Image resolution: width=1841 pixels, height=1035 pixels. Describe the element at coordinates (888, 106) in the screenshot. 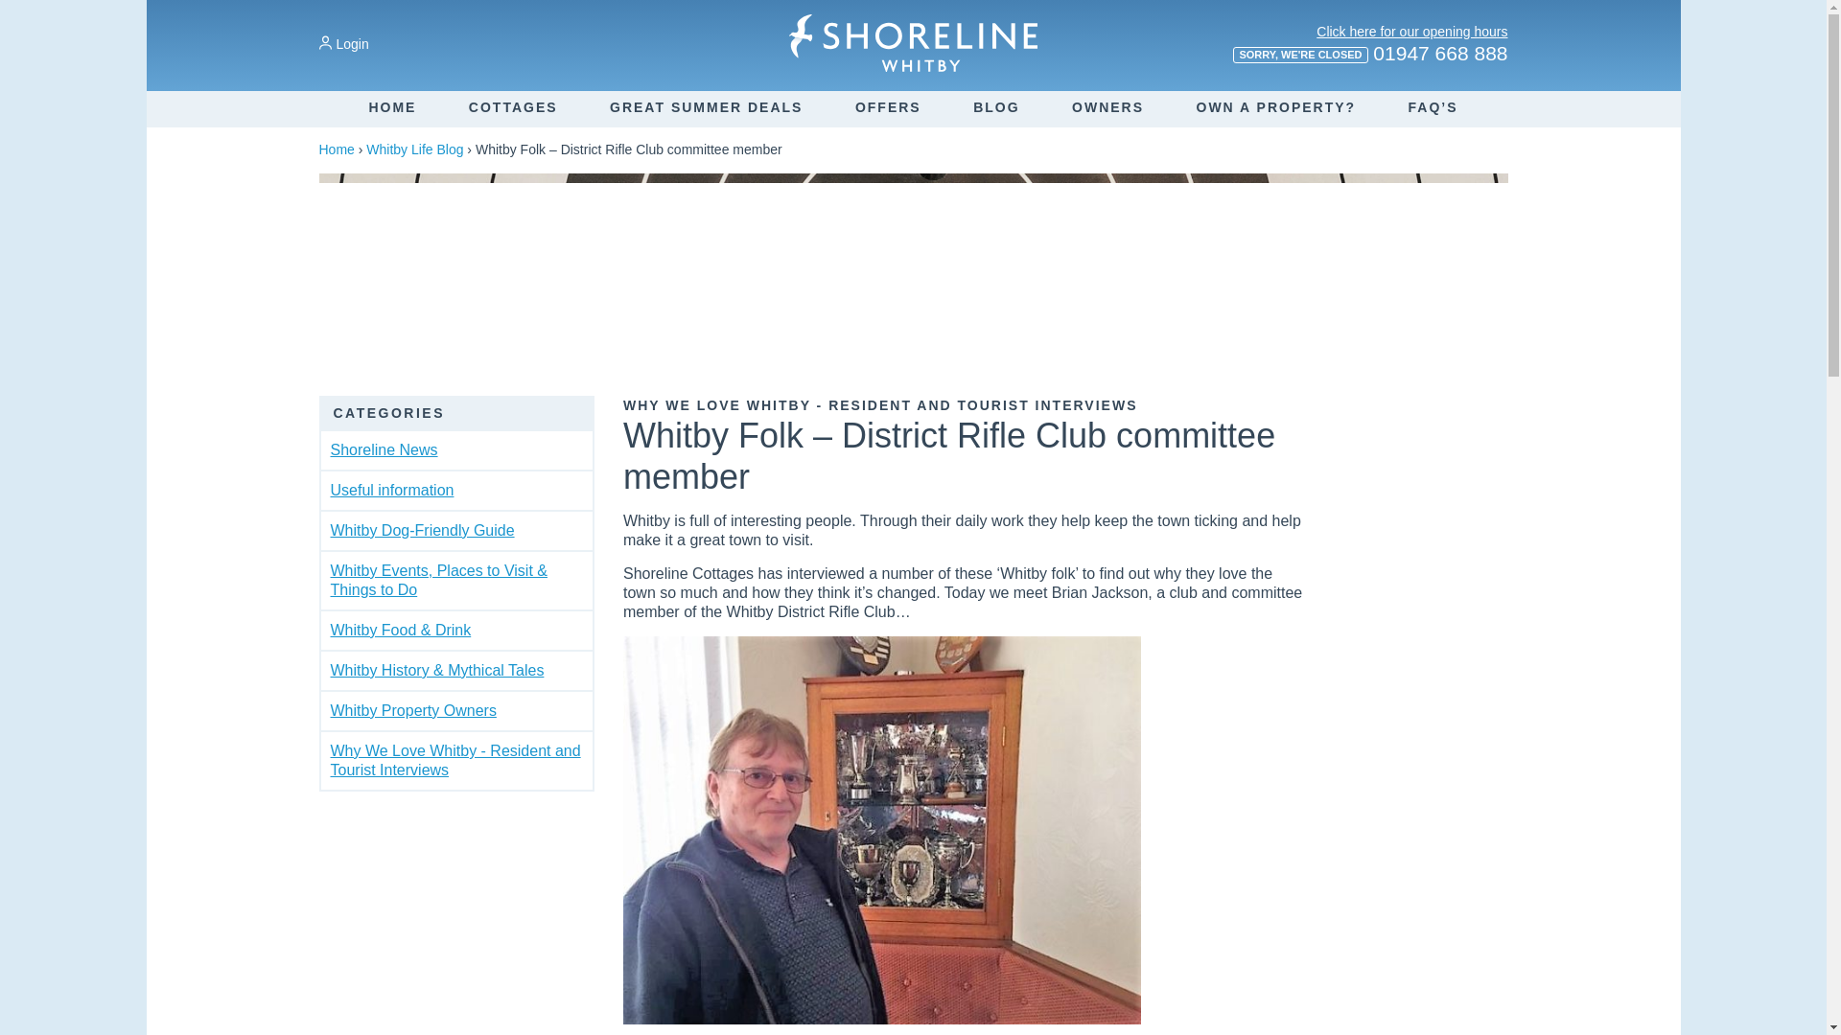

I see `OFFERS` at that location.